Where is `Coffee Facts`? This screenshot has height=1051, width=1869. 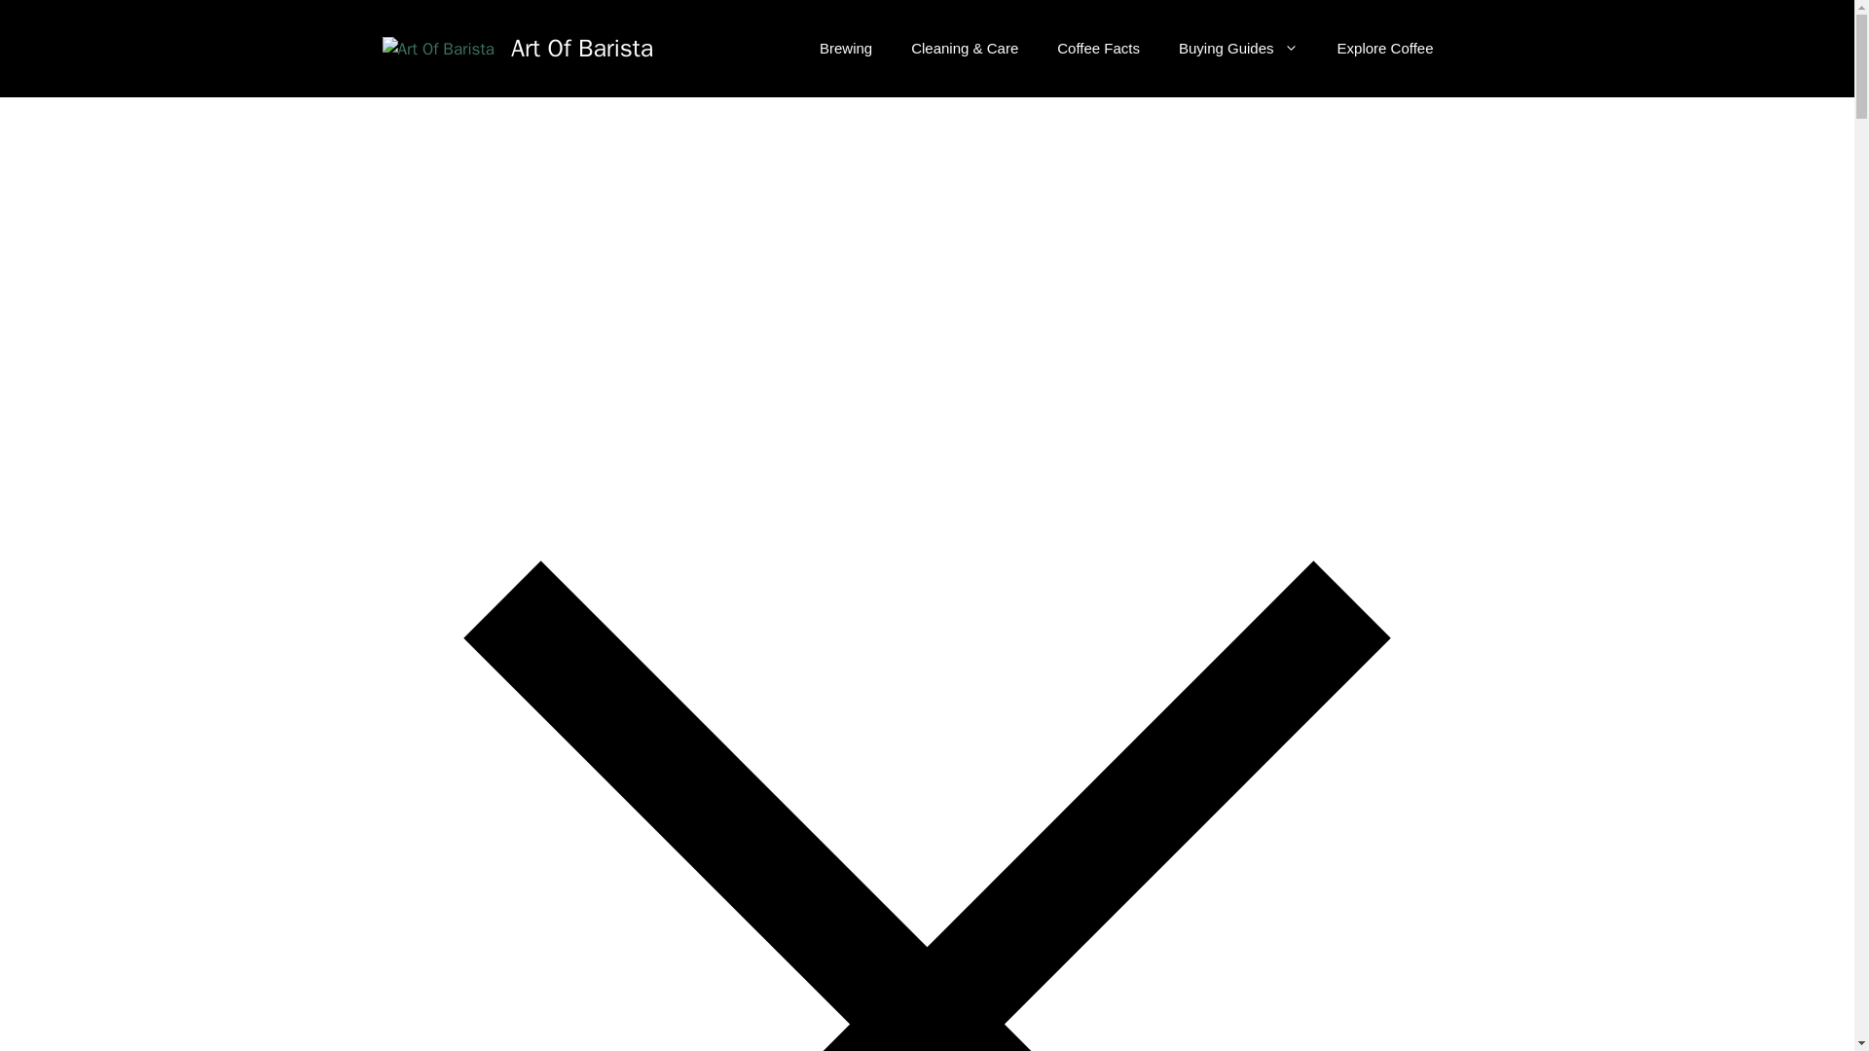
Coffee Facts is located at coordinates (1098, 49).